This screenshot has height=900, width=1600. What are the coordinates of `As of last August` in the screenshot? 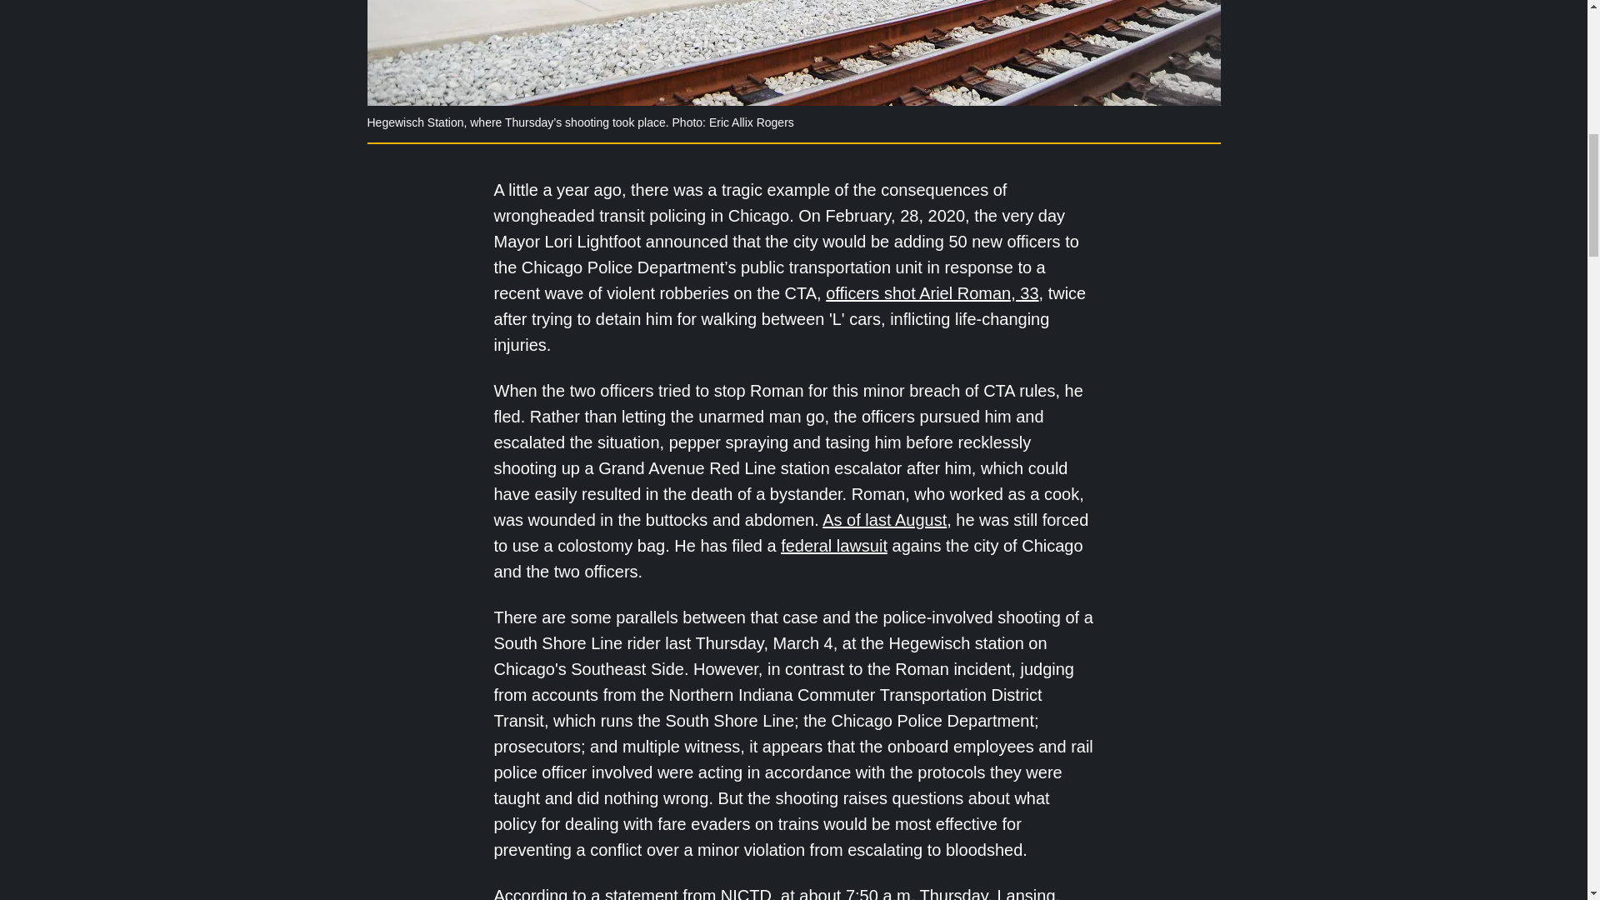 It's located at (884, 520).